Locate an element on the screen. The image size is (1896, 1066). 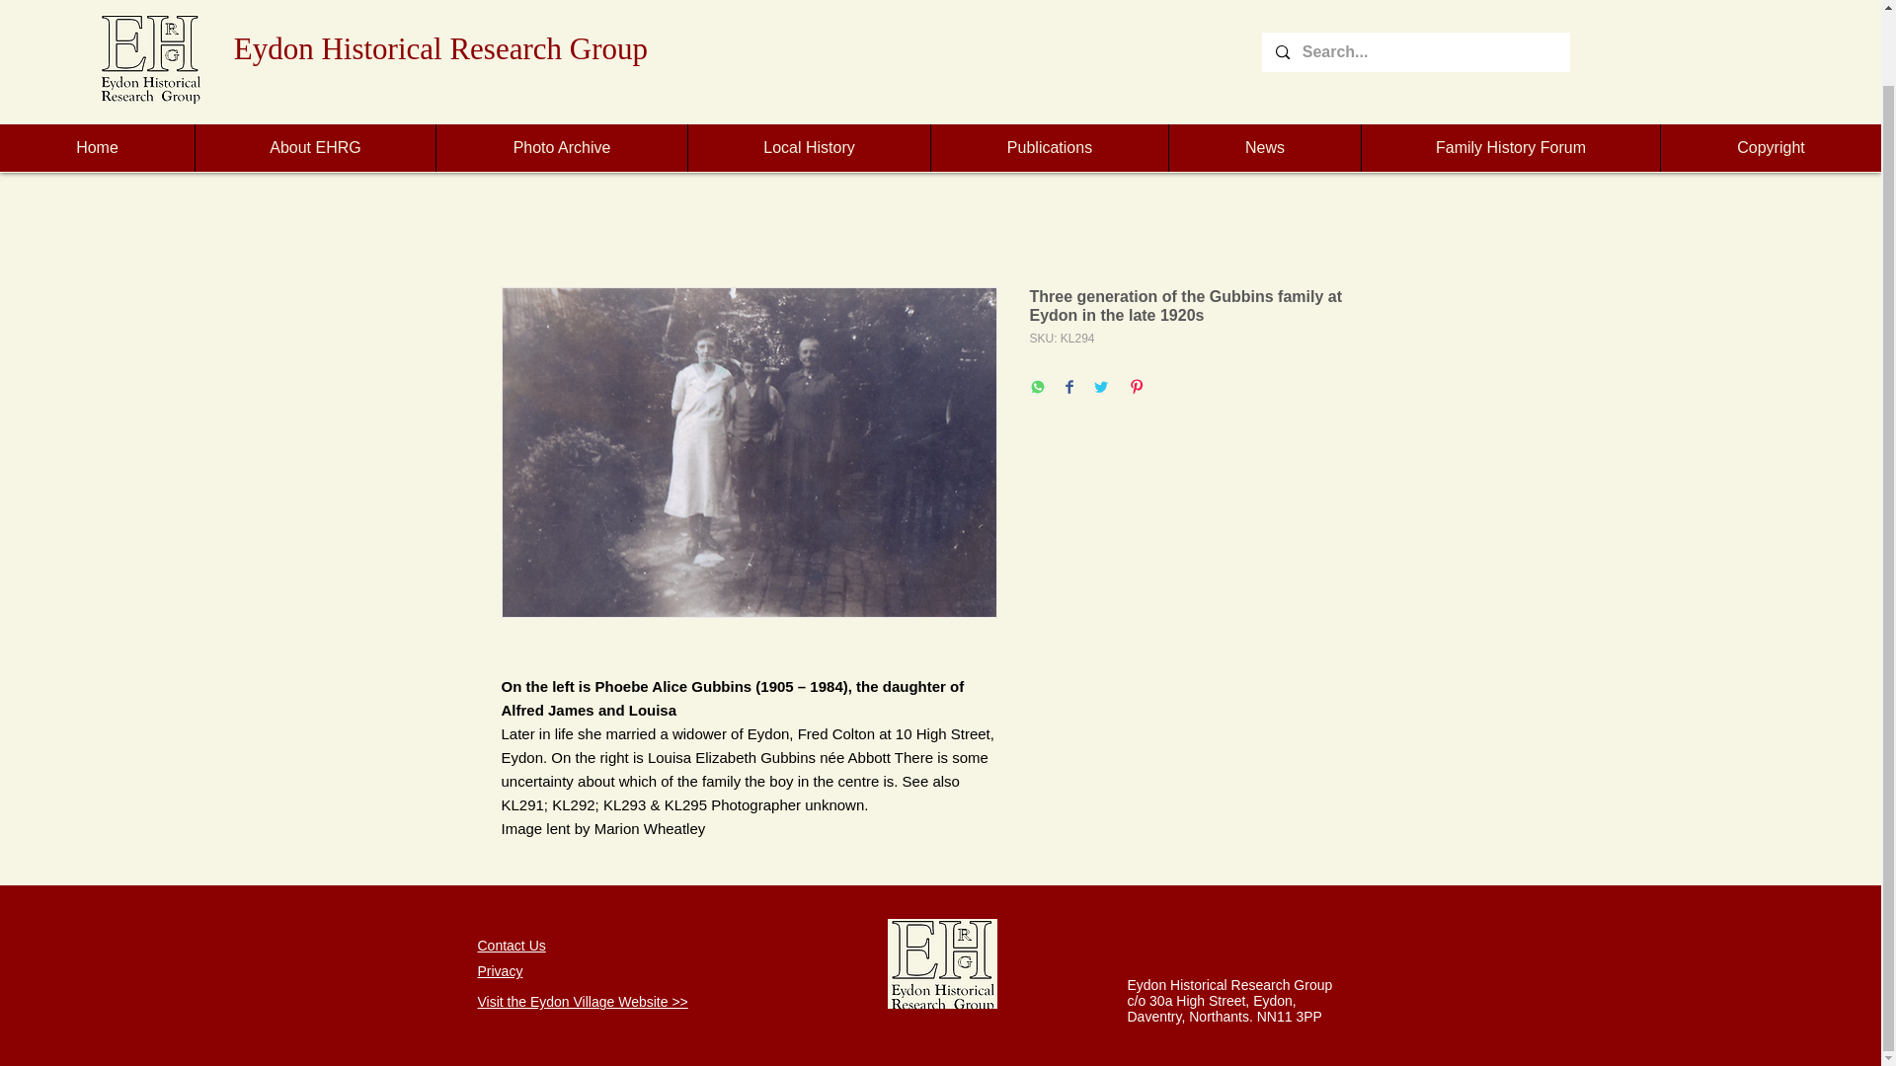
News is located at coordinates (1264, 70).